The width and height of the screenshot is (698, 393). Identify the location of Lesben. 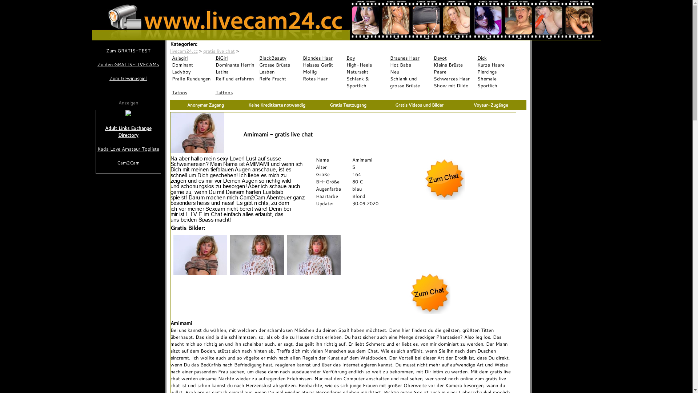
(279, 72).